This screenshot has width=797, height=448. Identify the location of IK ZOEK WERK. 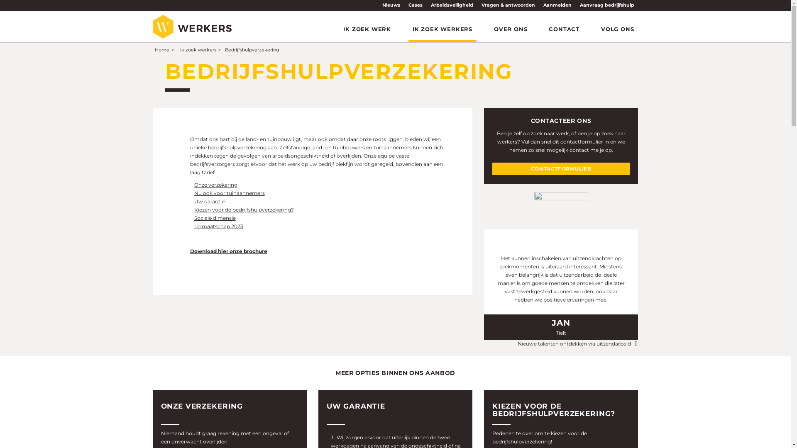
(367, 29).